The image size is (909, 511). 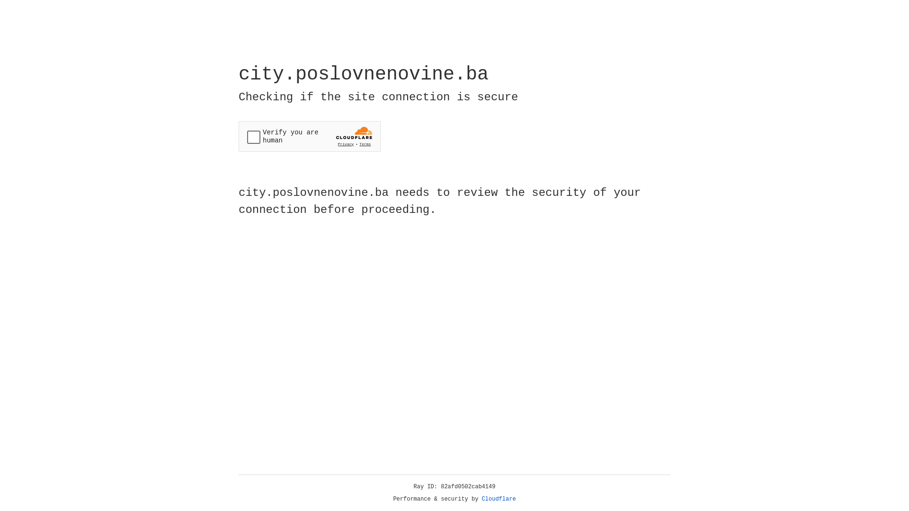 I want to click on Cloudflare, so click(x=499, y=499).